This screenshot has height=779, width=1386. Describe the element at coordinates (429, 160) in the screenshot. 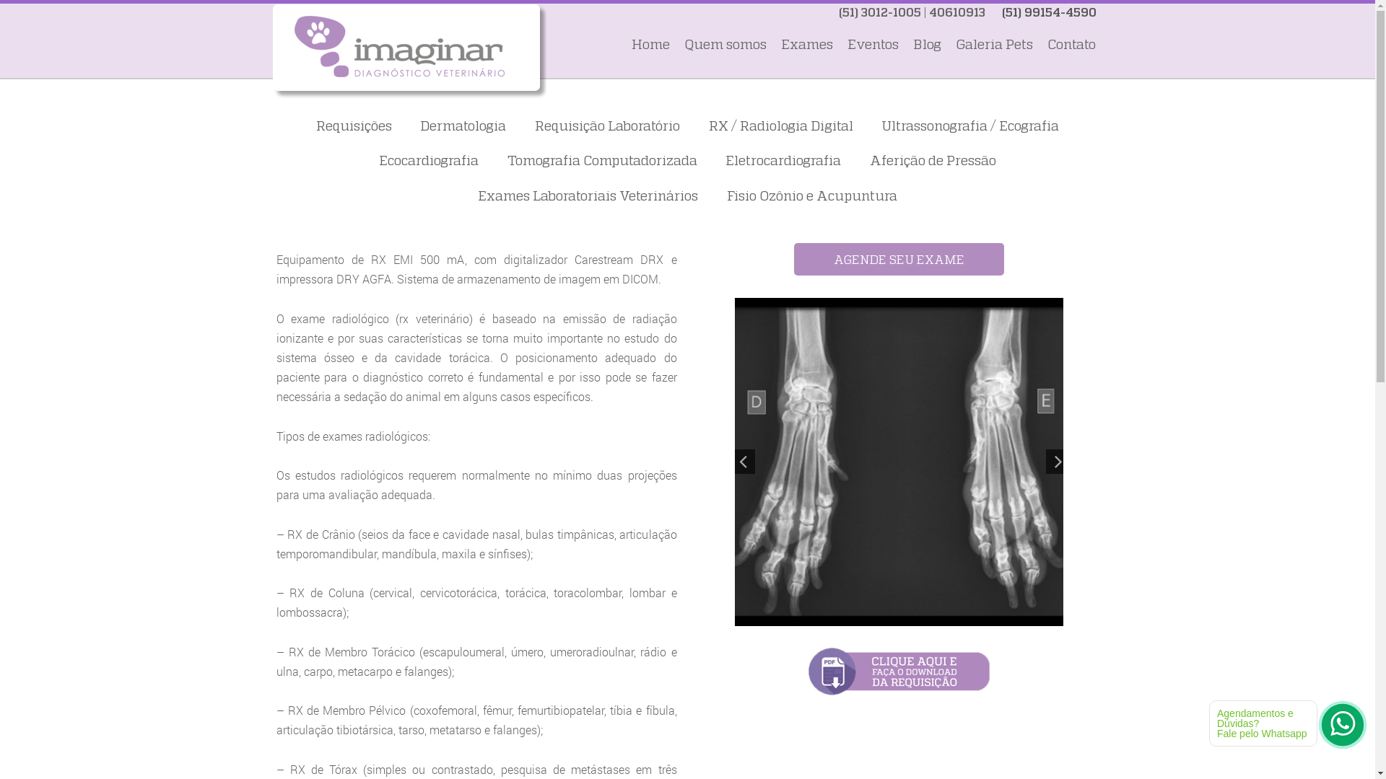

I see `Ecocardiografia` at that location.